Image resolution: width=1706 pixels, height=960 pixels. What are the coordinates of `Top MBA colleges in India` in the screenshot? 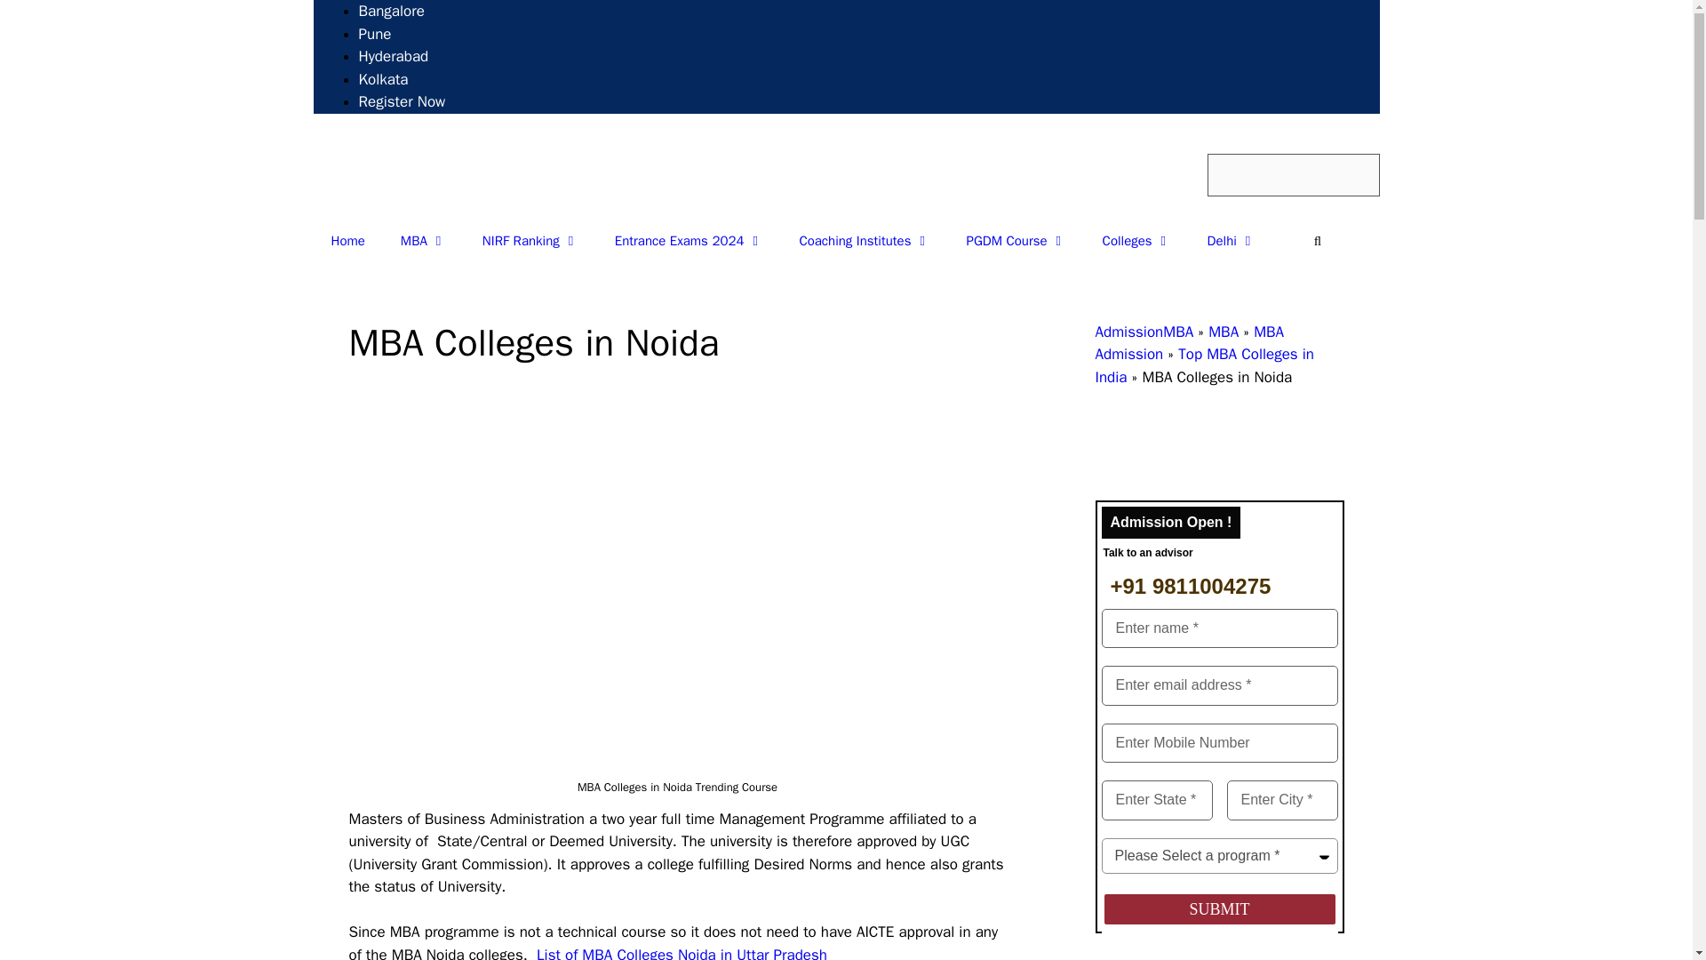 It's located at (1137, 240).